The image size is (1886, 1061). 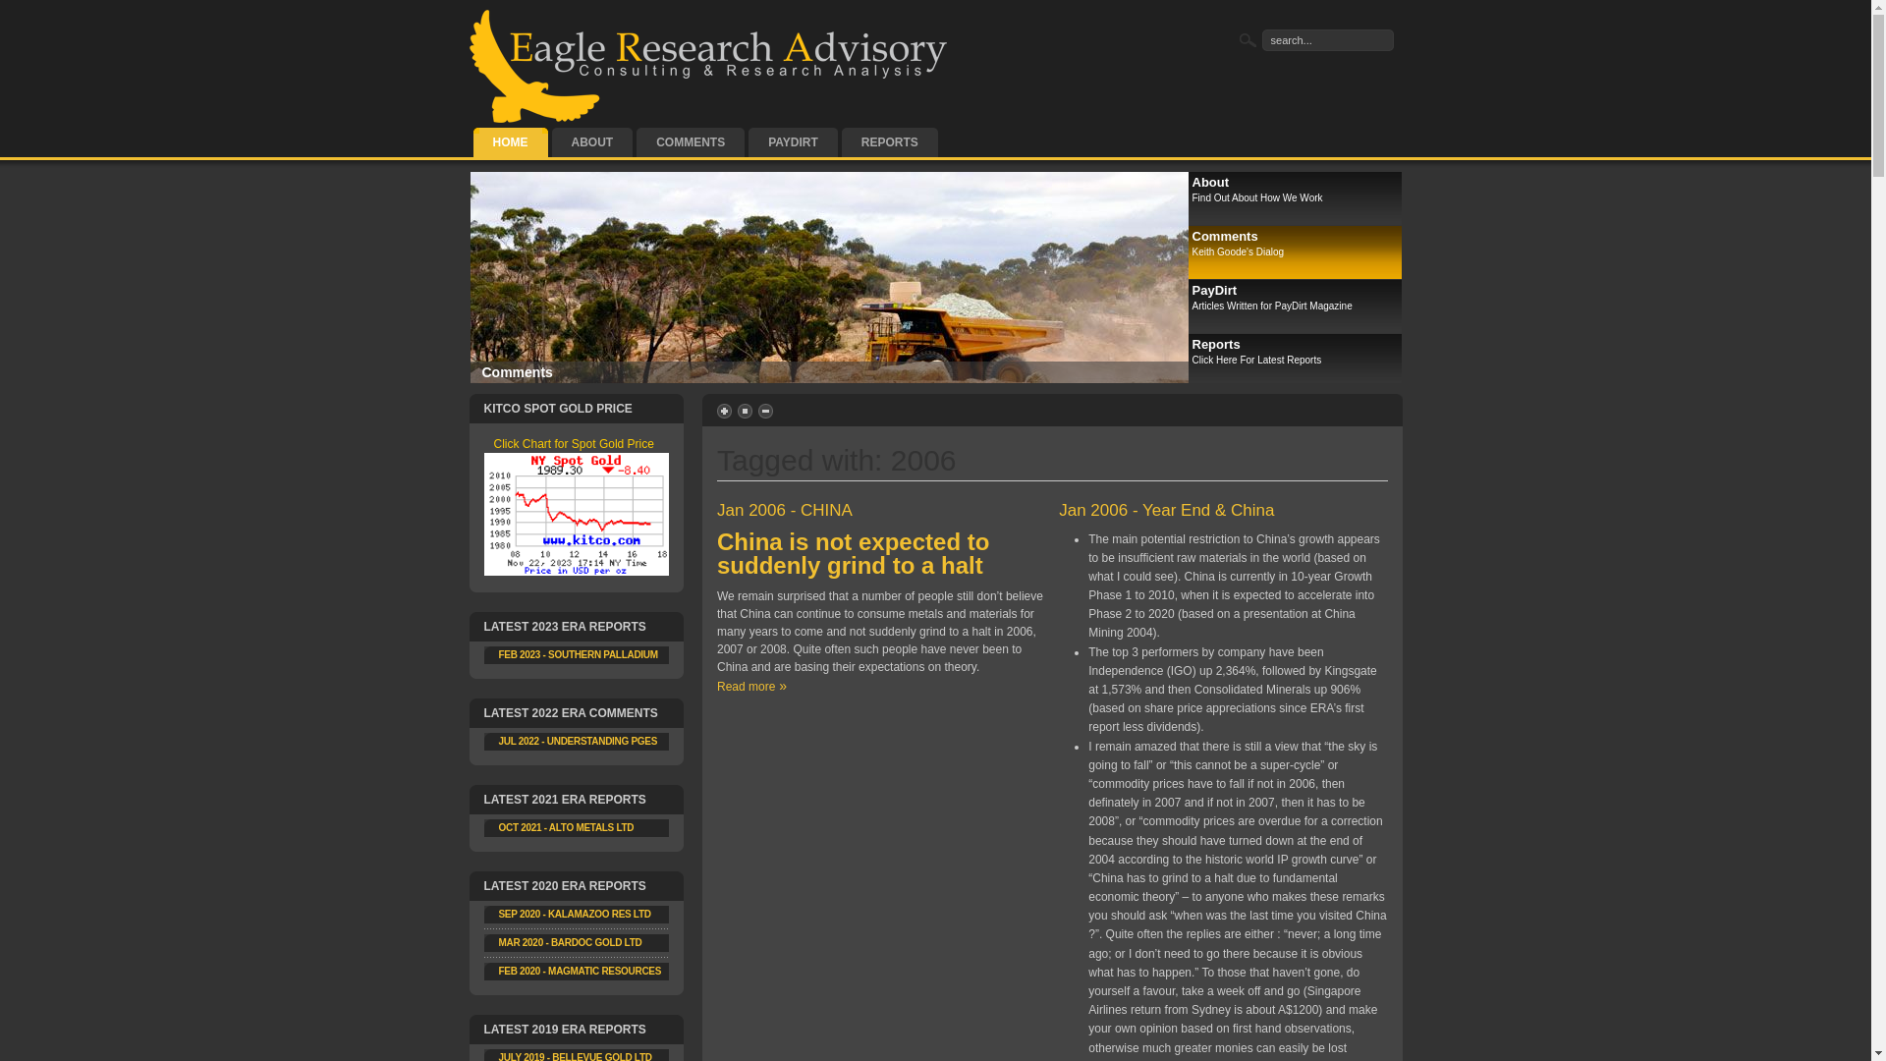 I want to click on MAR 2020 - BARDOC GOLD LTD, so click(x=571, y=943).